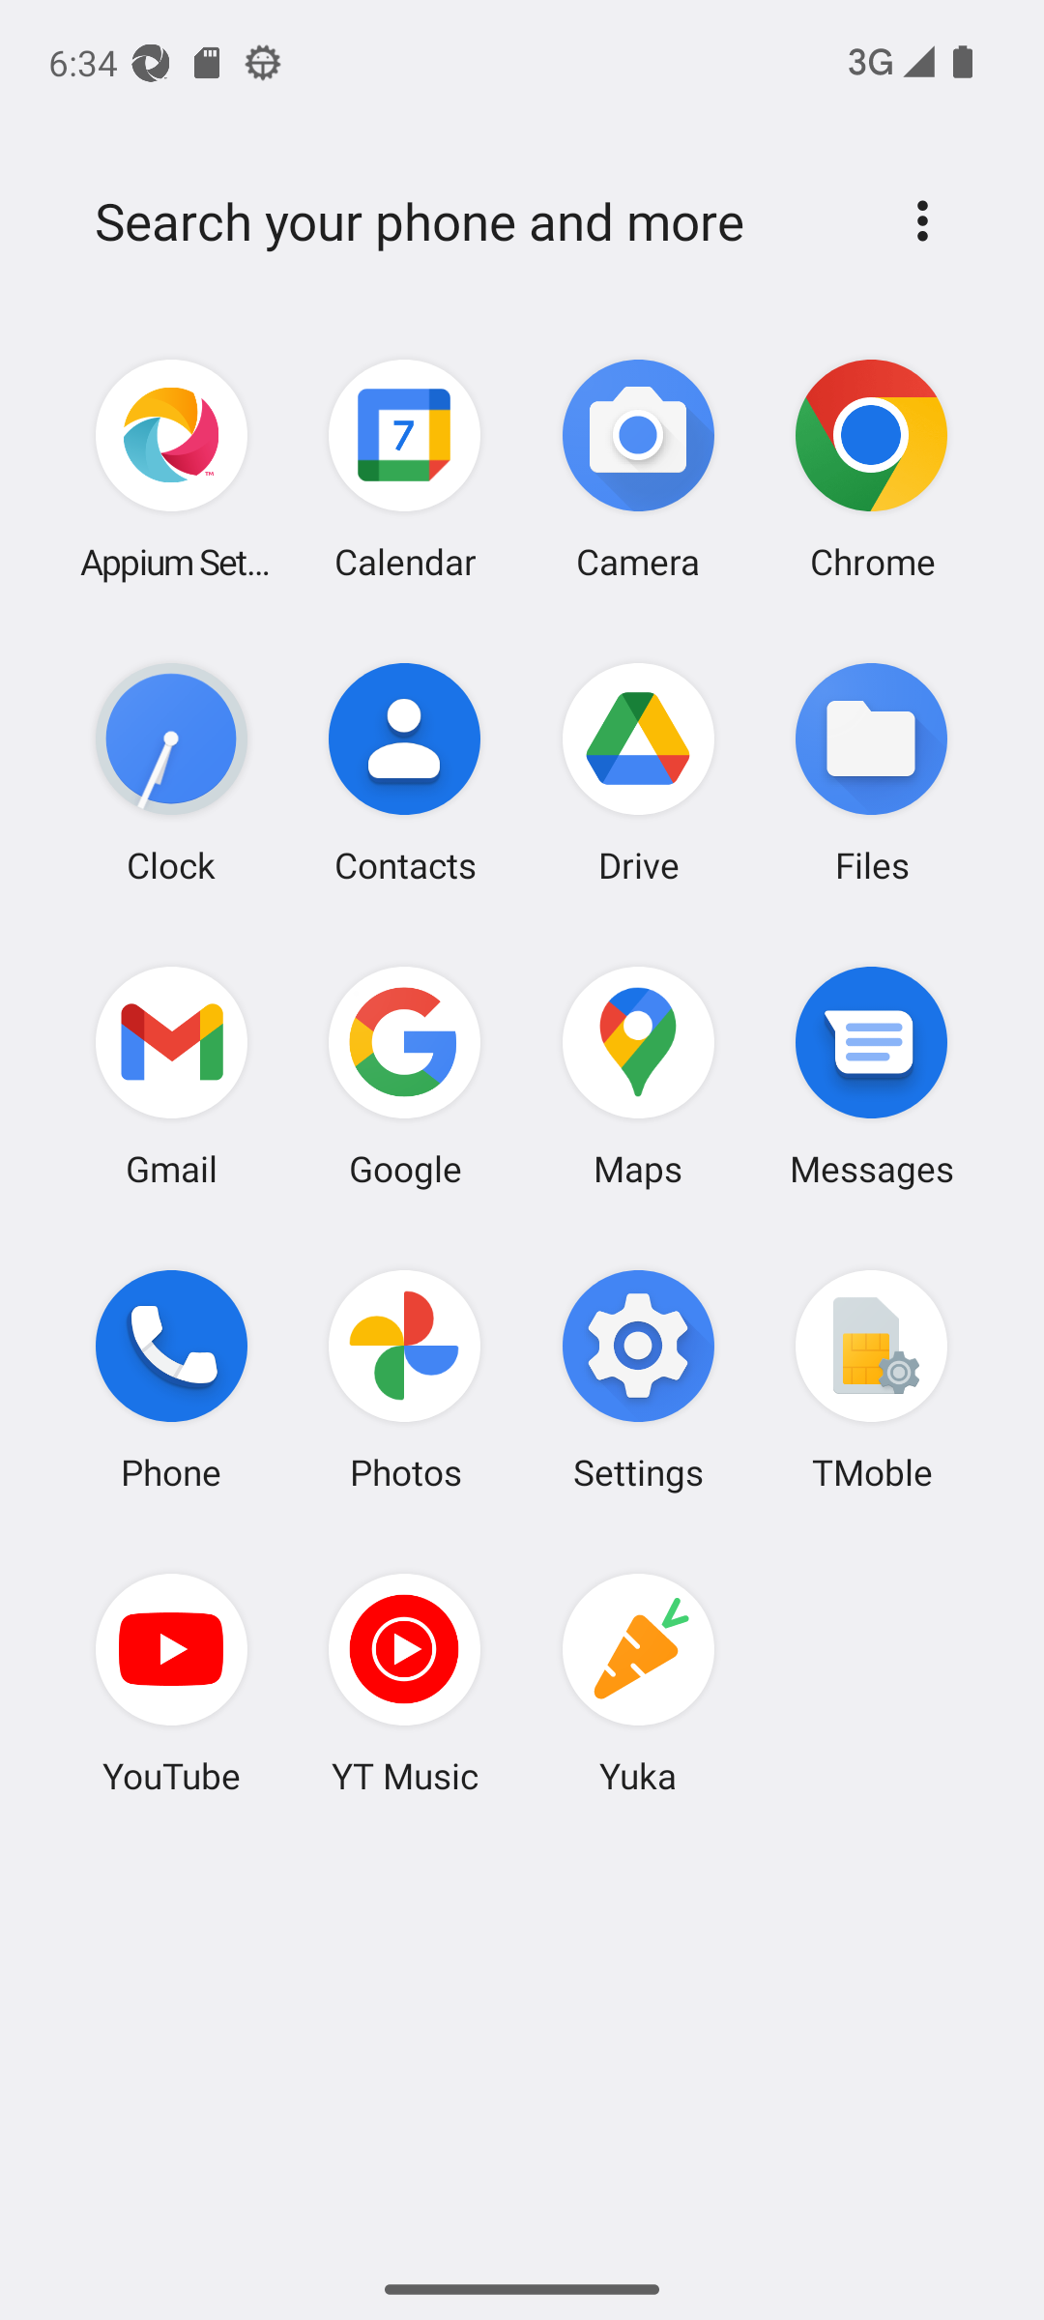  I want to click on Preferences, so click(922, 220).